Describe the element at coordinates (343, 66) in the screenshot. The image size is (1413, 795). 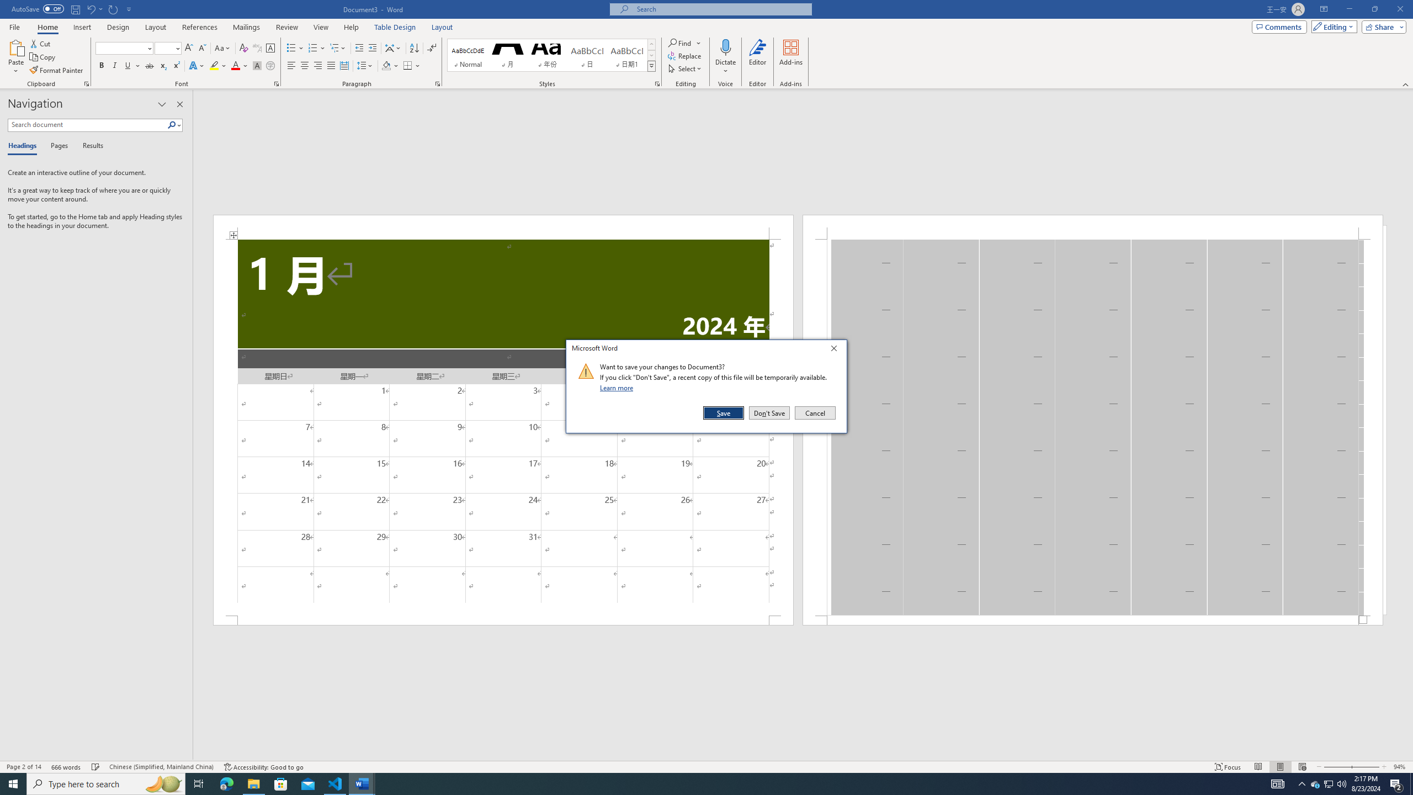
I see `Distributed` at that location.